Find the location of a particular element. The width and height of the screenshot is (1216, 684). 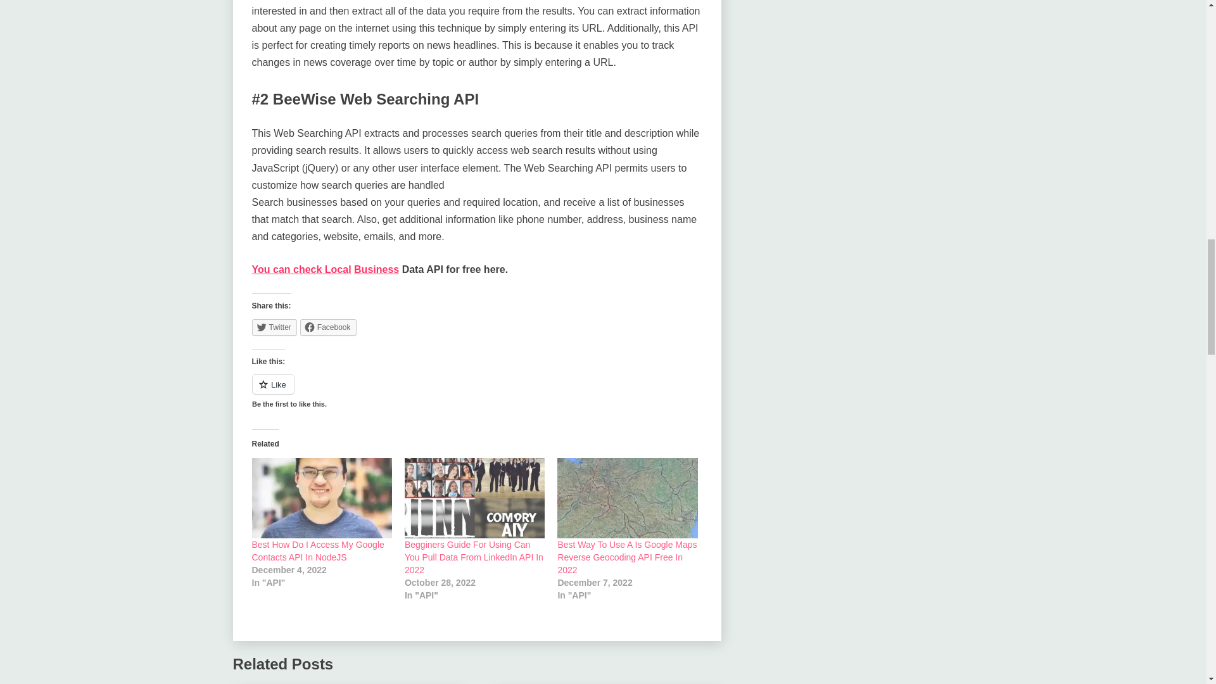

Business is located at coordinates (376, 269).